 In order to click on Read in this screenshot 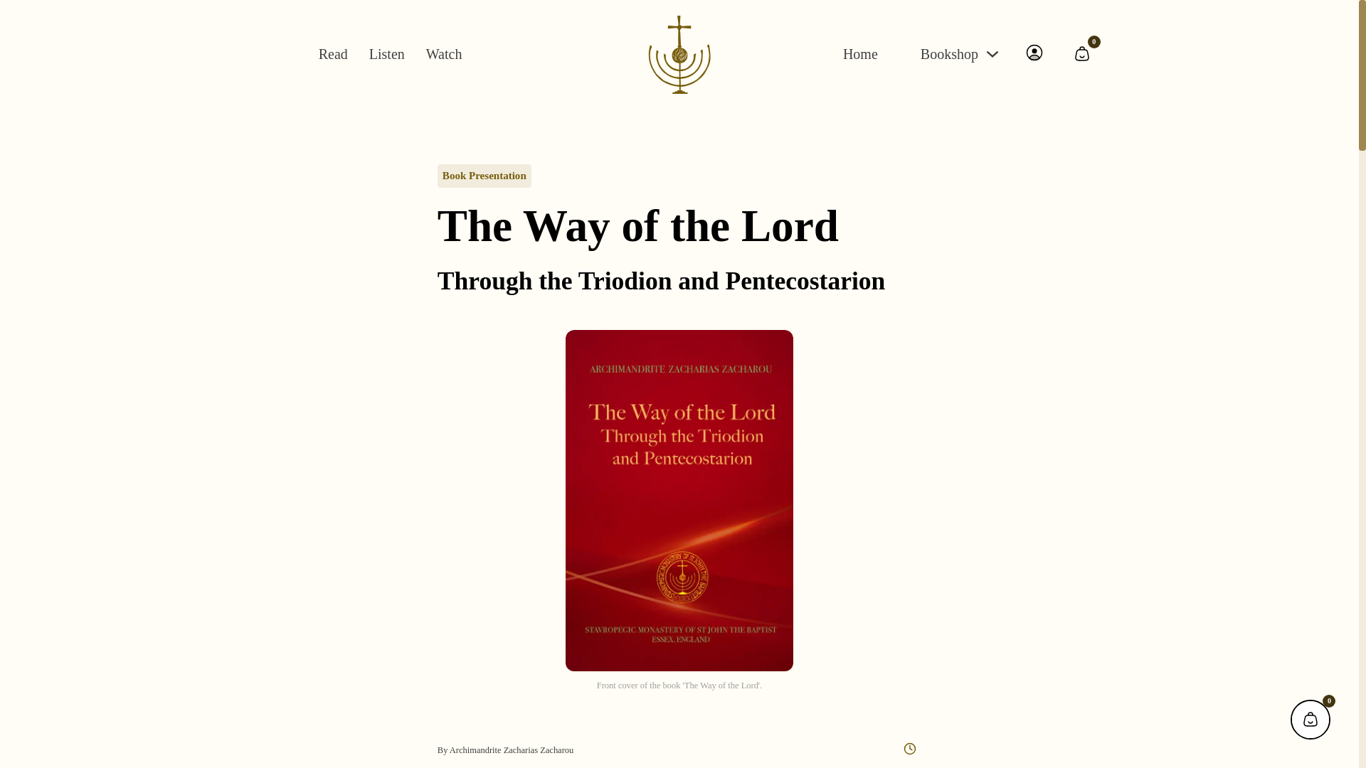, I will do `click(333, 54)`.